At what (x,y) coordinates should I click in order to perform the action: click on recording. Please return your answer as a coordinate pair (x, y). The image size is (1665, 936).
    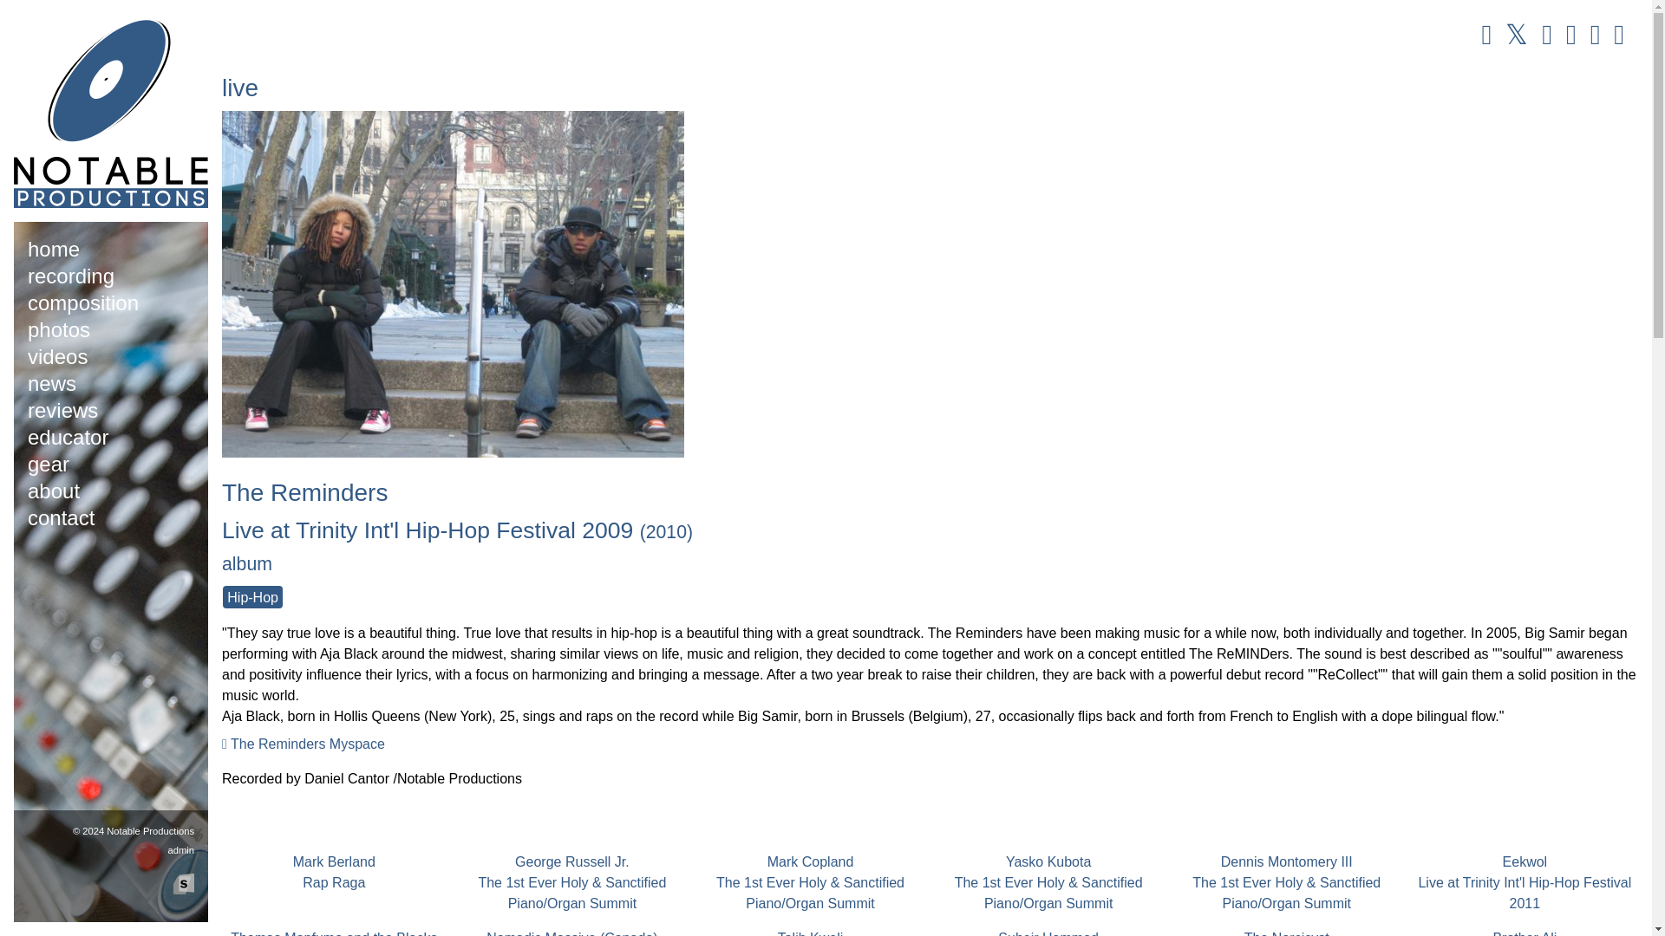
    Looking at the image, I should click on (333, 933).